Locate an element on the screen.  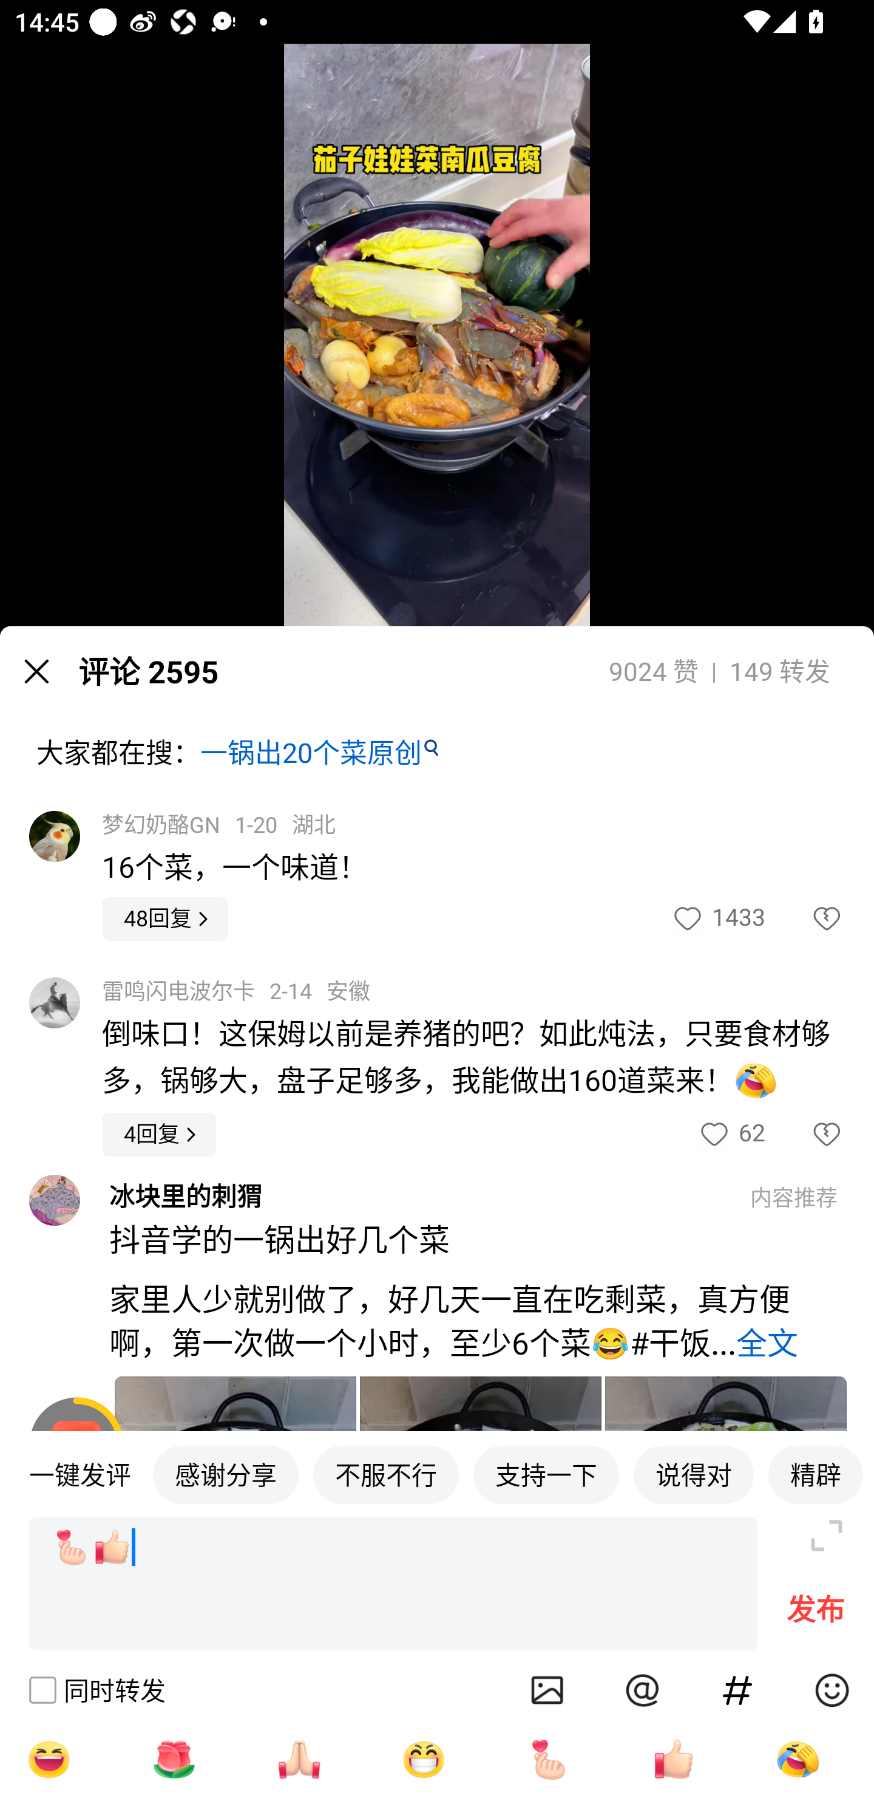
不服不行 is located at coordinates (386, 1474).